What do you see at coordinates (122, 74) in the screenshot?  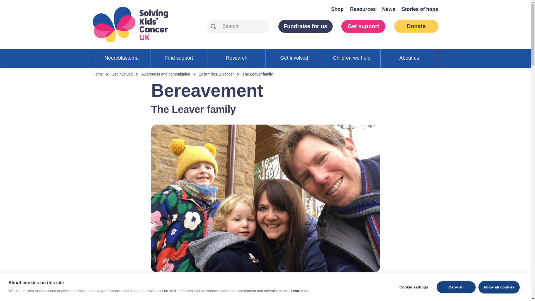 I see `Get involved` at bounding box center [122, 74].